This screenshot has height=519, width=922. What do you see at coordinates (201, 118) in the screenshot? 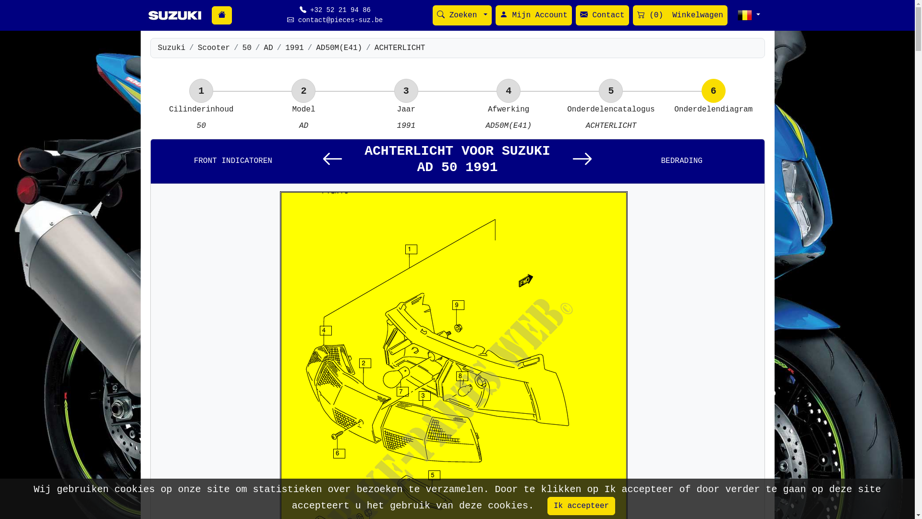
I see `1
Cilinderinhoud
50` at bounding box center [201, 118].